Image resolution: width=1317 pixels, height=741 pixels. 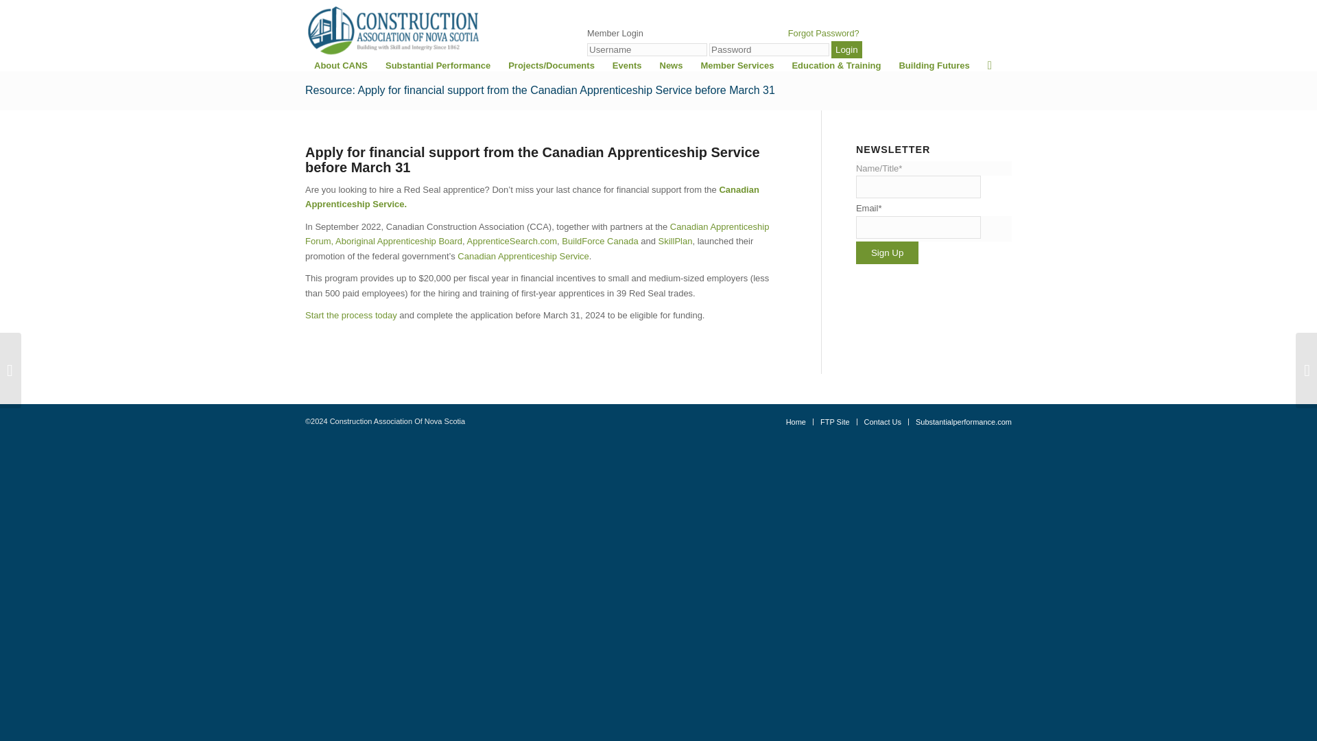 What do you see at coordinates (438, 66) in the screenshot?
I see `Substantial Performance` at bounding box center [438, 66].